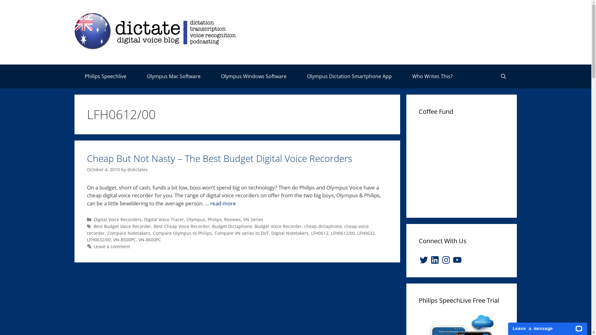  I want to click on LFH0632, so click(366, 233).